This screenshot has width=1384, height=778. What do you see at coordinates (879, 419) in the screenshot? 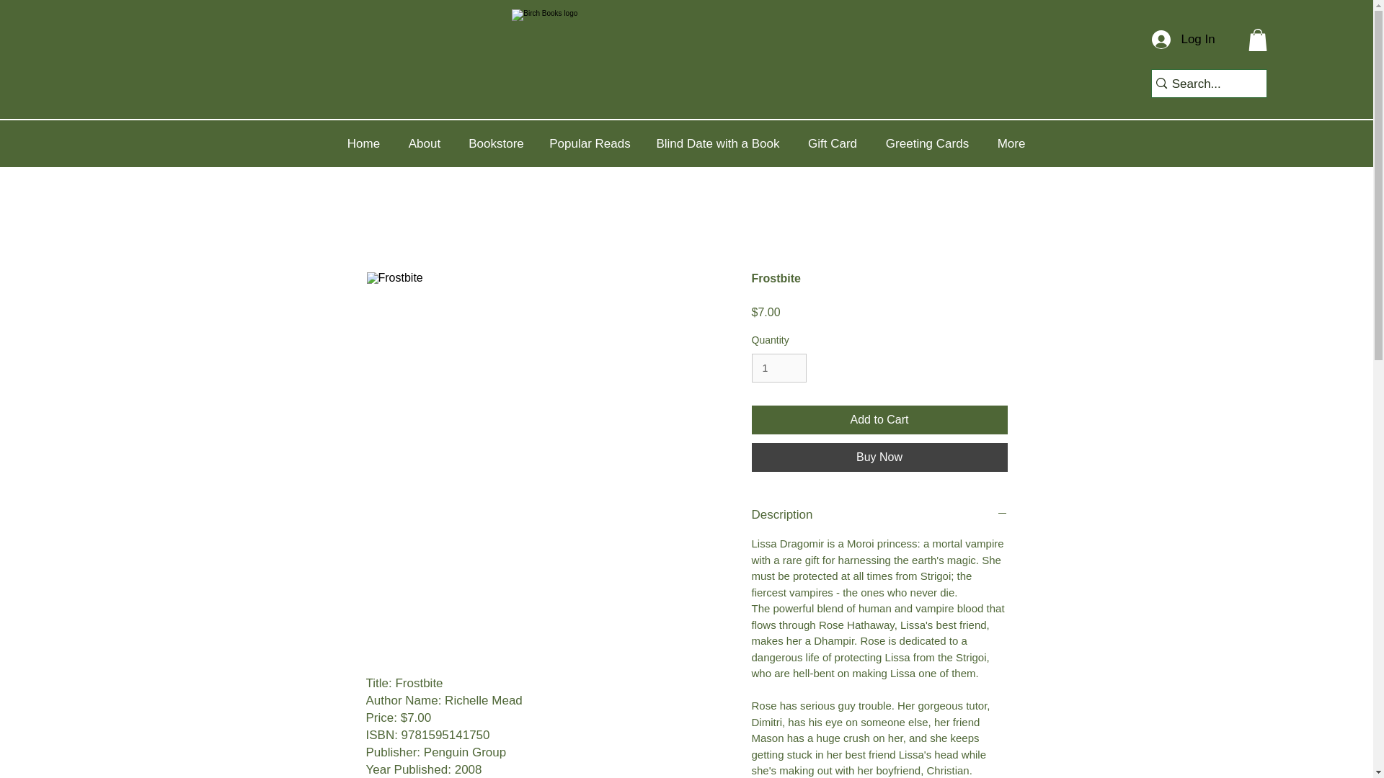
I see `Add to Cart` at bounding box center [879, 419].